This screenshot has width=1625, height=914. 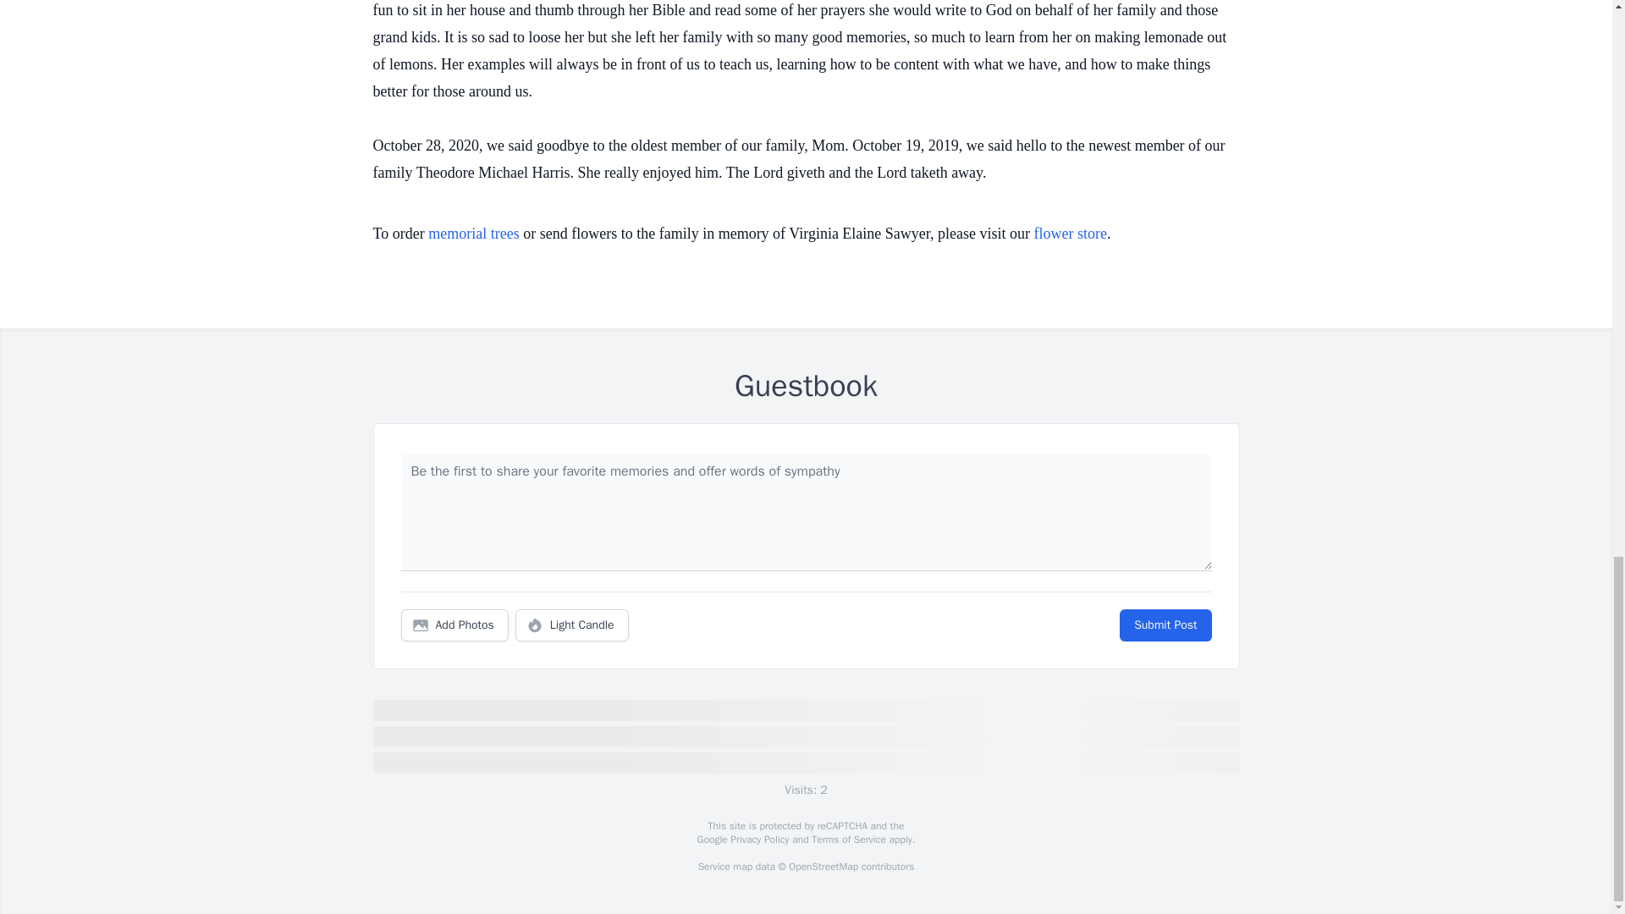 What do you see at coordinates (473, 234) in the screenshot?
I see `memorial trees` at bounding box center [473, 234].